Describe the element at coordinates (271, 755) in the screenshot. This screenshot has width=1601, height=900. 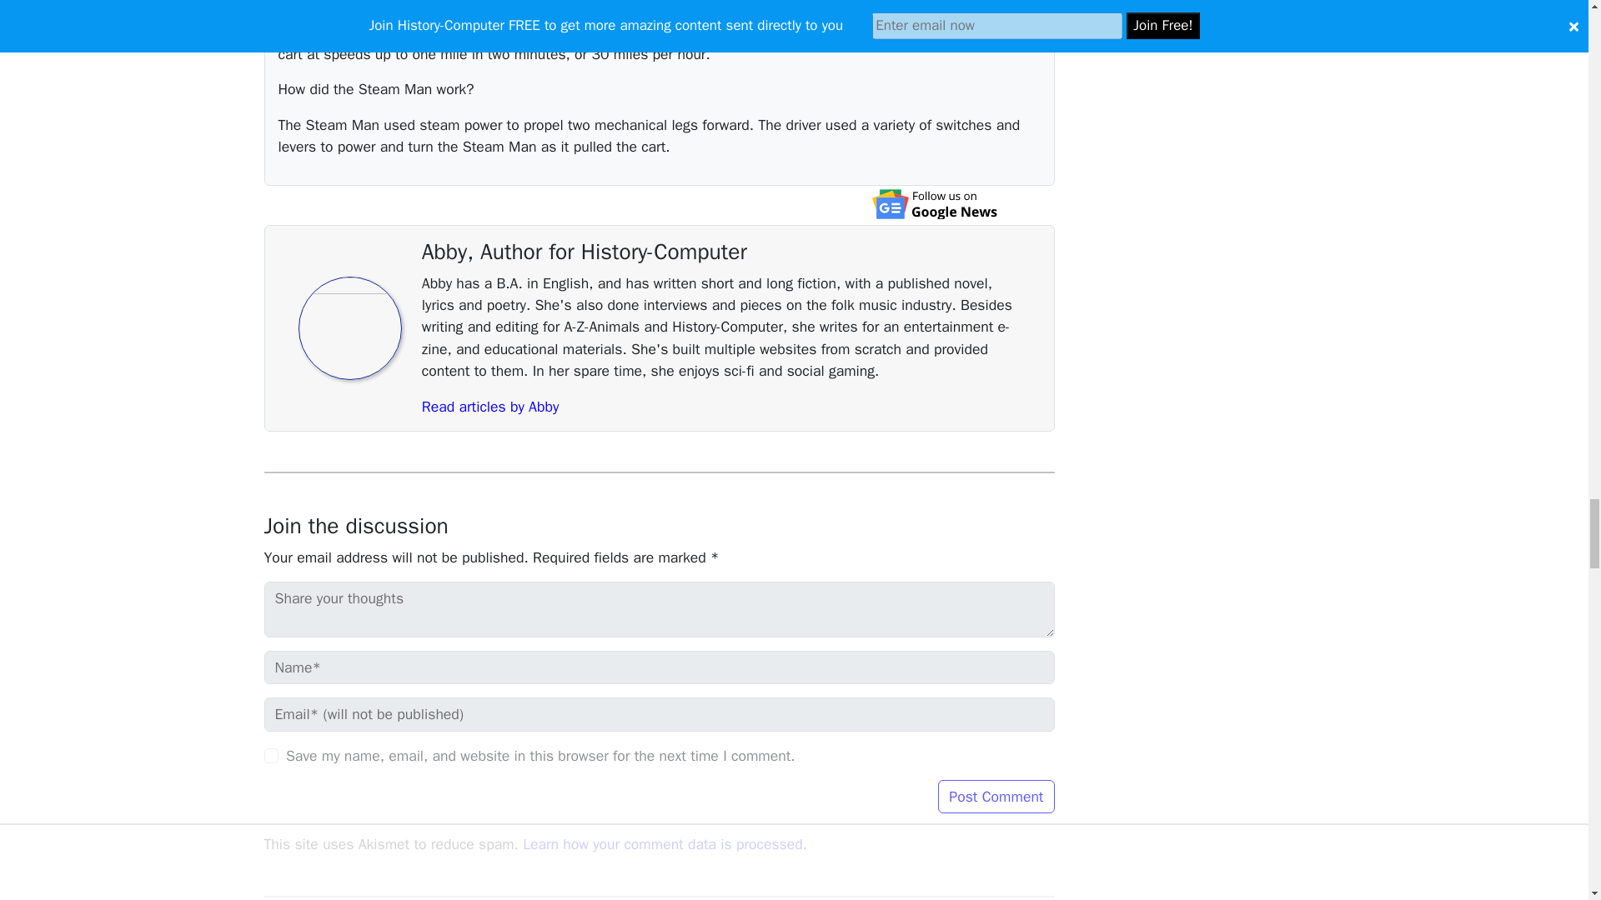
I see `yes` at that location.